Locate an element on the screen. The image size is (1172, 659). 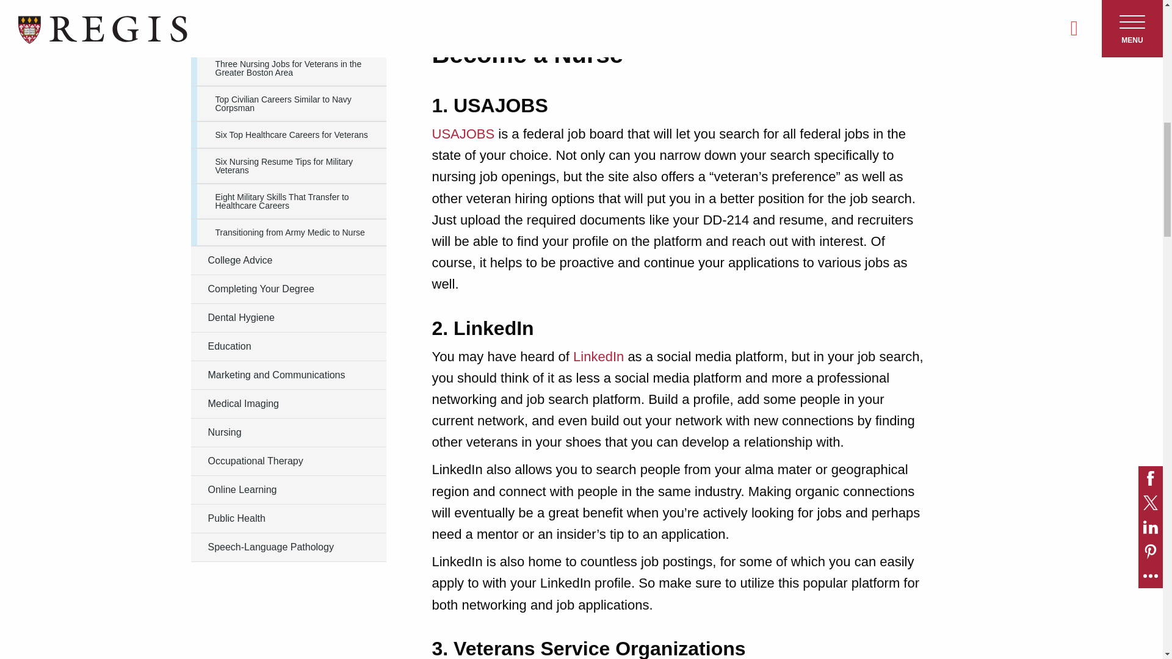
College Advice is located at coordinates (288, 260).